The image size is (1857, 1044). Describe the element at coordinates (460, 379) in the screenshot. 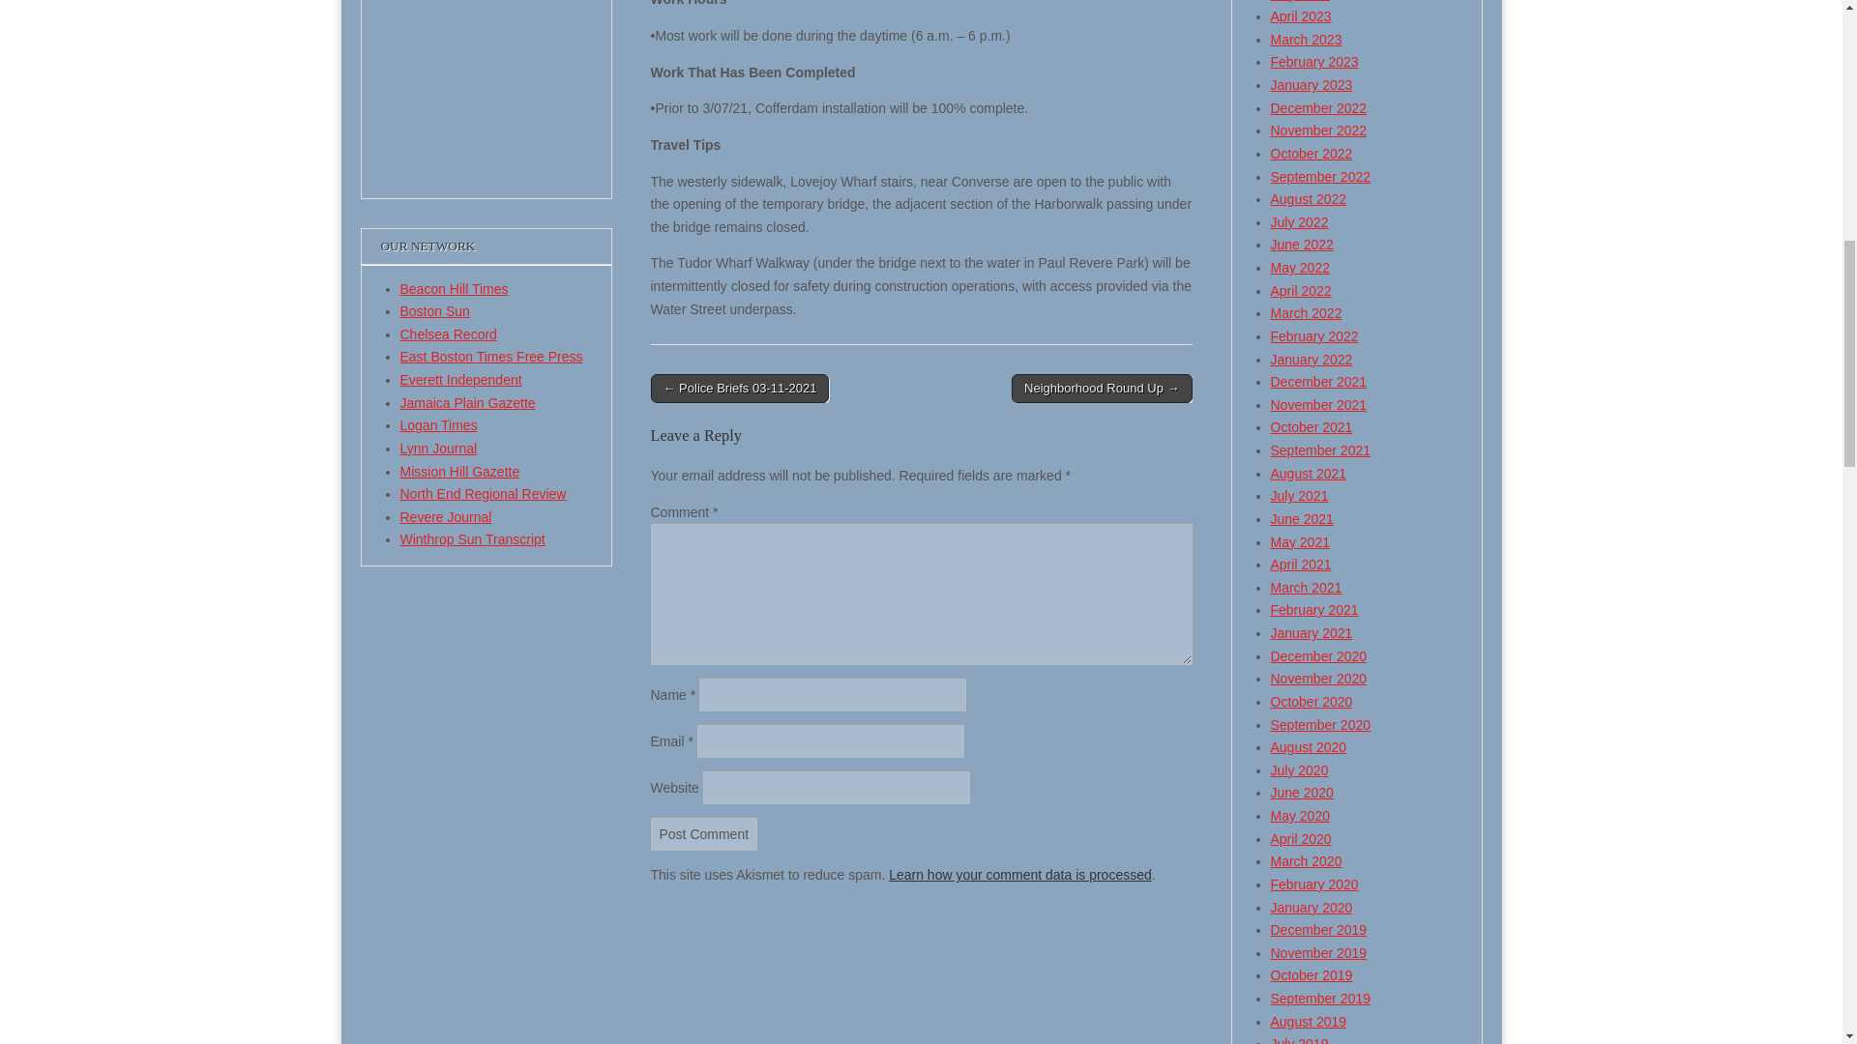

I see `Everett Independent` at that location.